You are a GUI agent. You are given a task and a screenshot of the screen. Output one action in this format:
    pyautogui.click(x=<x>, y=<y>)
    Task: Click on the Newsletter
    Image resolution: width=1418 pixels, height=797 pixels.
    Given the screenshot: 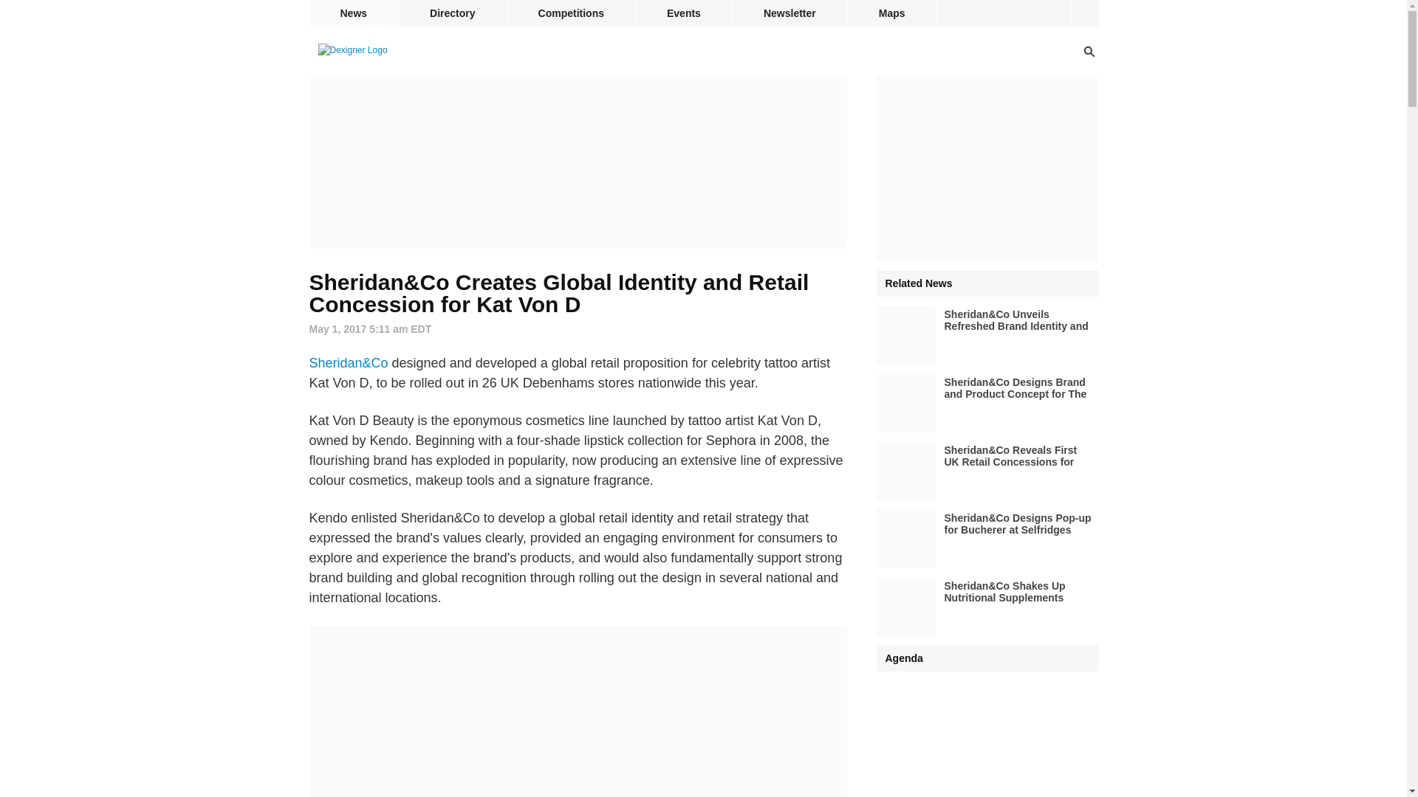 What is the action you would take?
    pyautogui.click(x=790, y=13)
    